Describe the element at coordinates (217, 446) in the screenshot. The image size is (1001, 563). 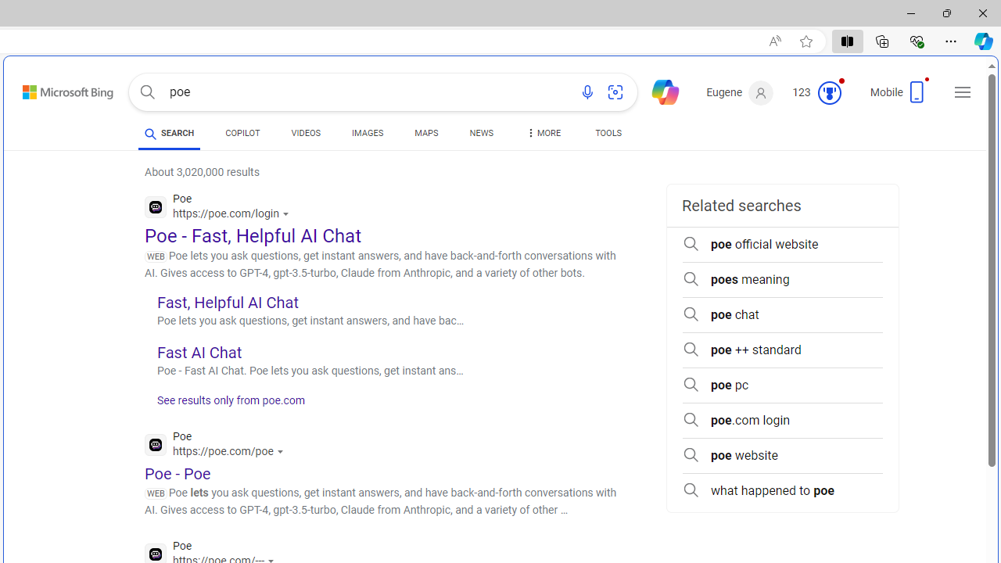
I see `Poe` at that location.